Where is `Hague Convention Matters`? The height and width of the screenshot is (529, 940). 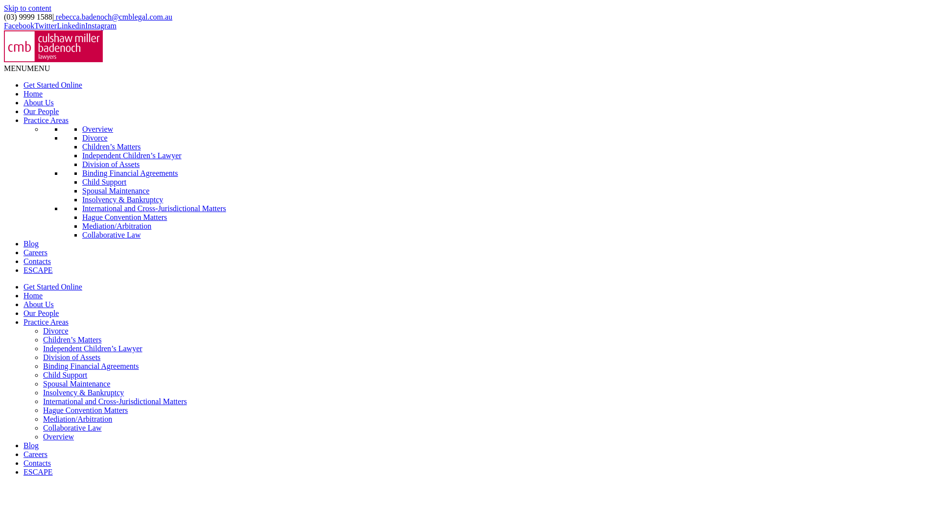 Hague Convention Matters is located at coordinates (124, 217).